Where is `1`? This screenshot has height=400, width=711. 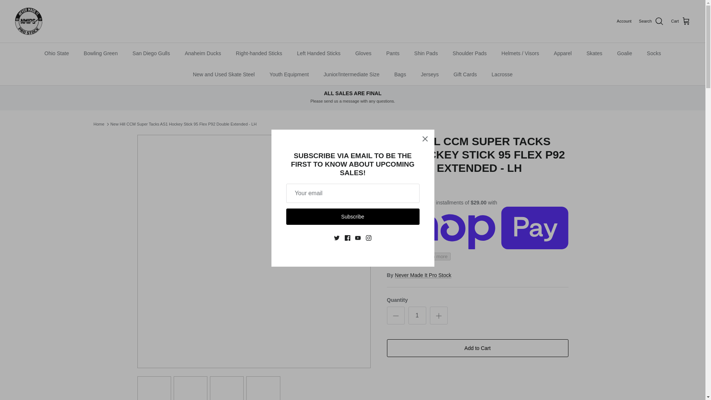 1 is located at coordinates (417, 316).